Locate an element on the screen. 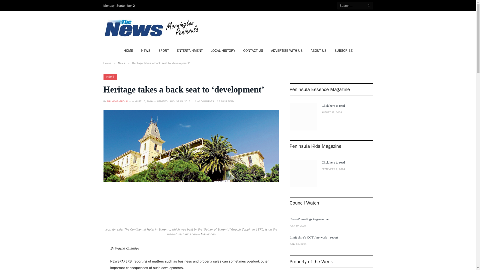 The height and width of the screenshot is (270, 480). NEWS is located at coordinates (145, 50).